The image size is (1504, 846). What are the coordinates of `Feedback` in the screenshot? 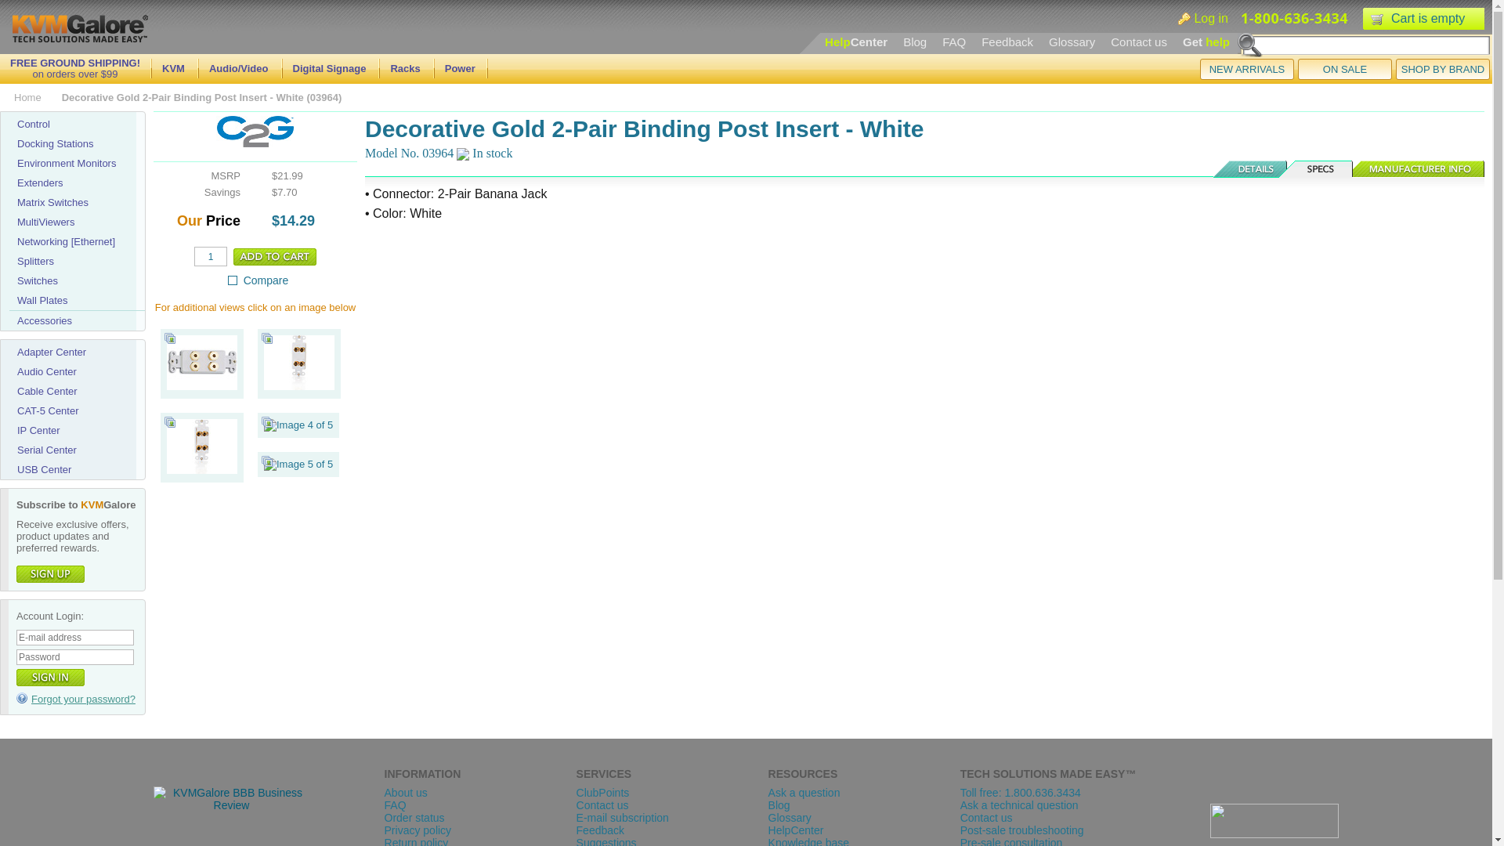 It's located at (1007, 42).